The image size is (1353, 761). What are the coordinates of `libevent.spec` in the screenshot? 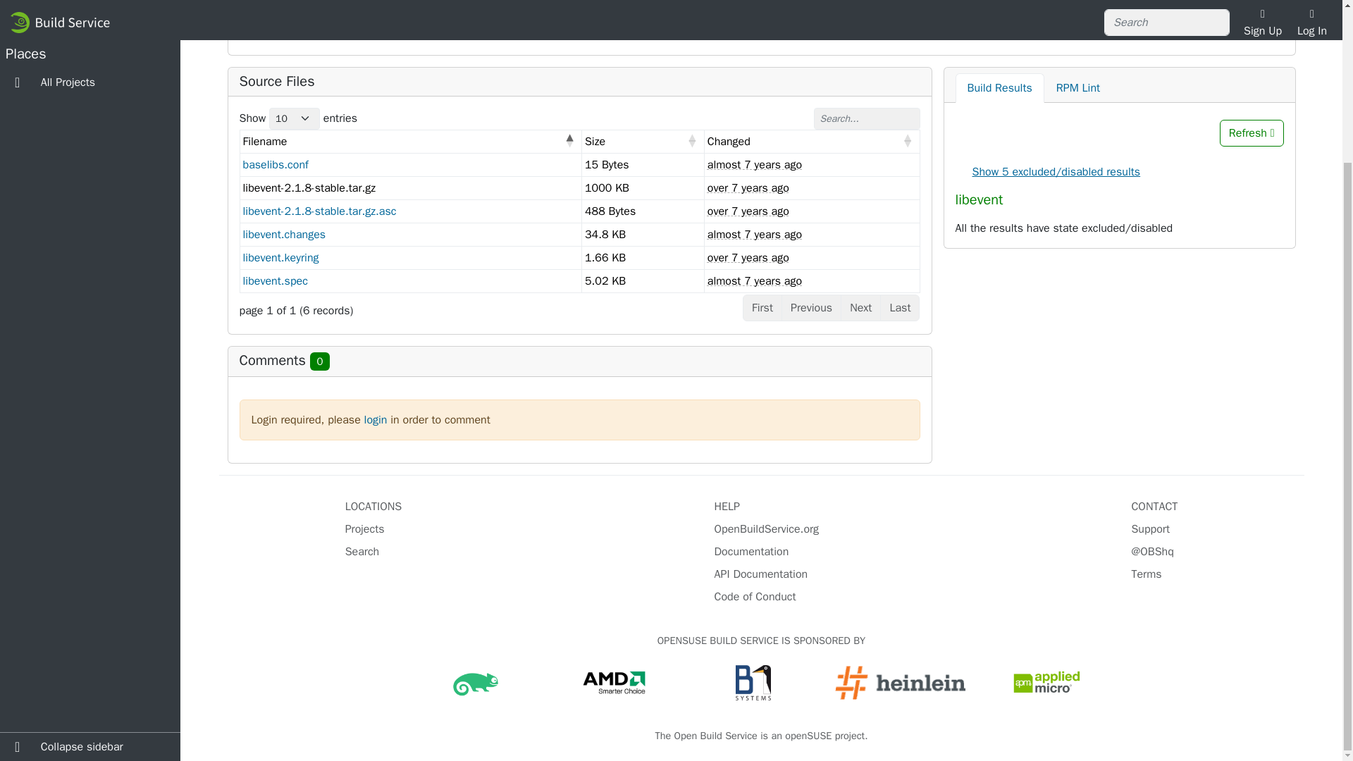 It's located at (274, 280).